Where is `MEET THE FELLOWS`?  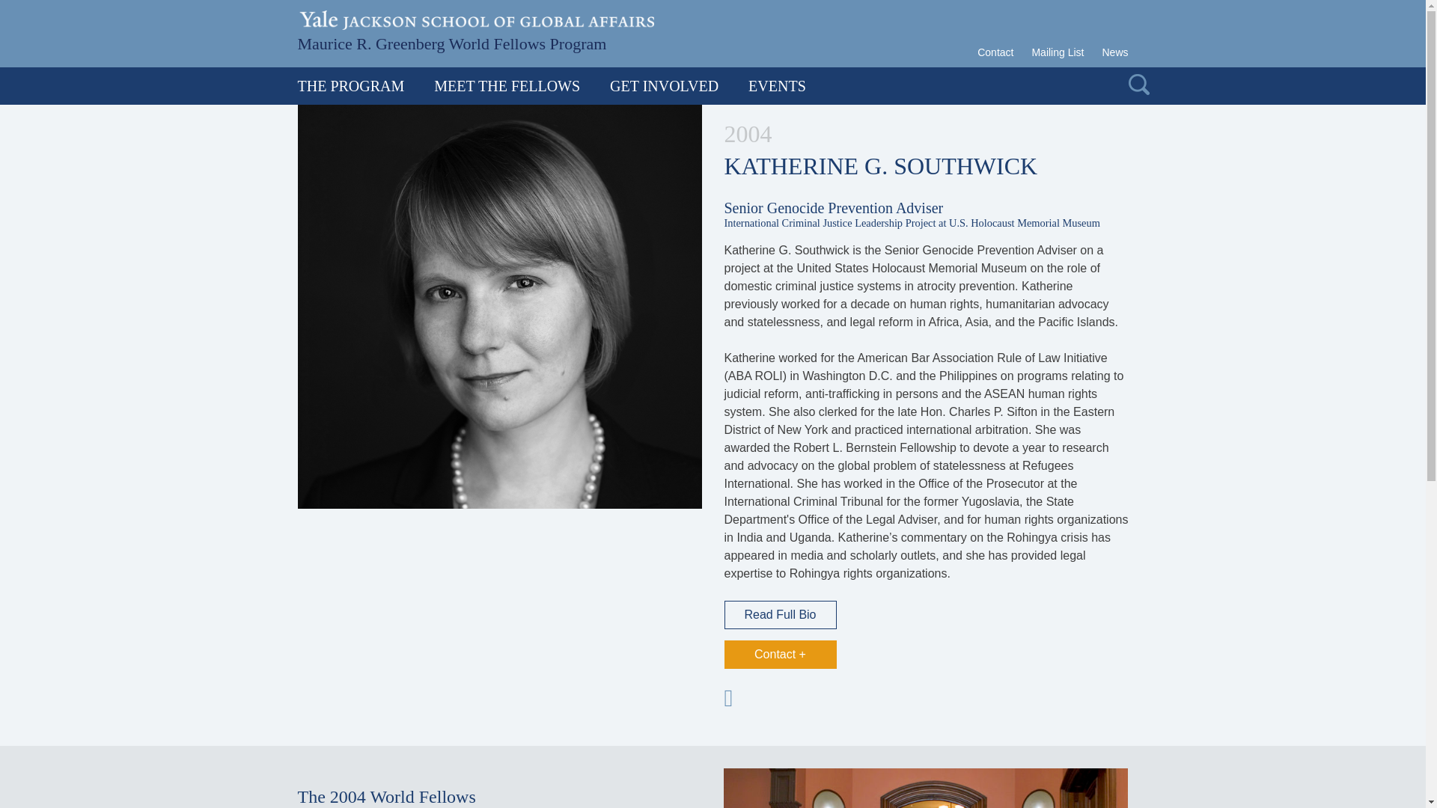 MEET THE FELLOWS is located at coordinates (507, 85).